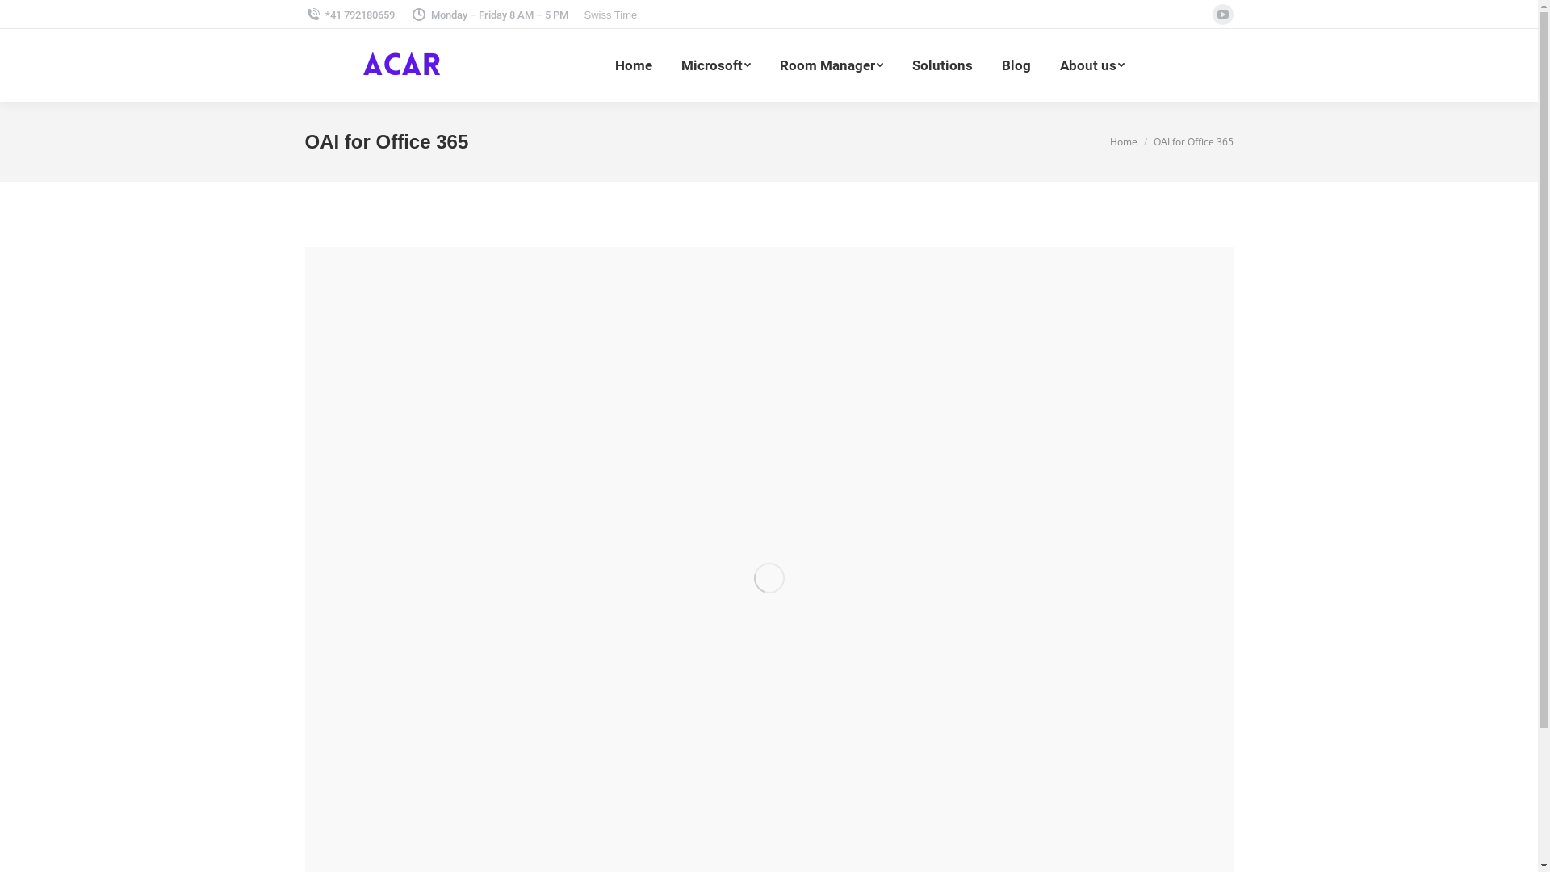 The image size is (1550, 872). What do you see at coordinates (943, 65) in the screenshot?
I see `Solutions` at bounding box center [943, 65].